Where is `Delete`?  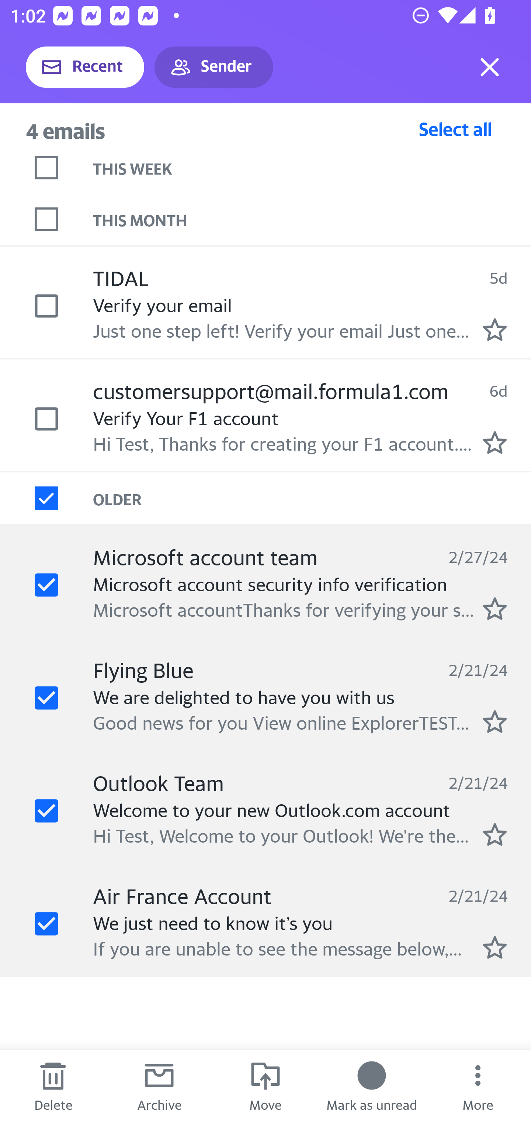 Delete is located at coordinates (53, 1086).